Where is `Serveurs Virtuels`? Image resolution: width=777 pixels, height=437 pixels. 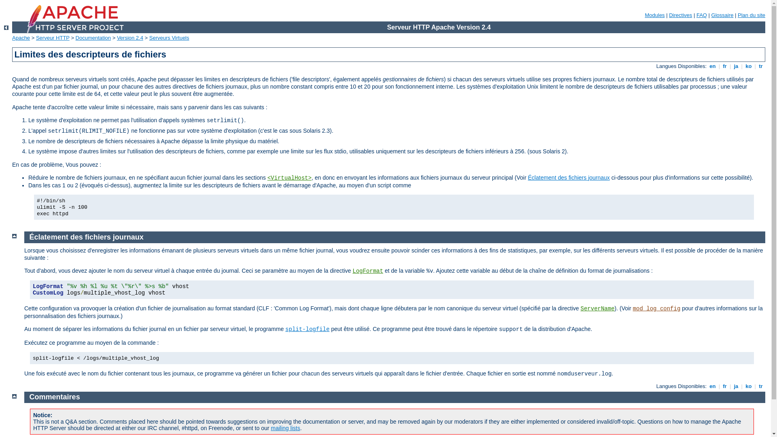 Serveurs Virtuels is located at coordinates (169, 38).